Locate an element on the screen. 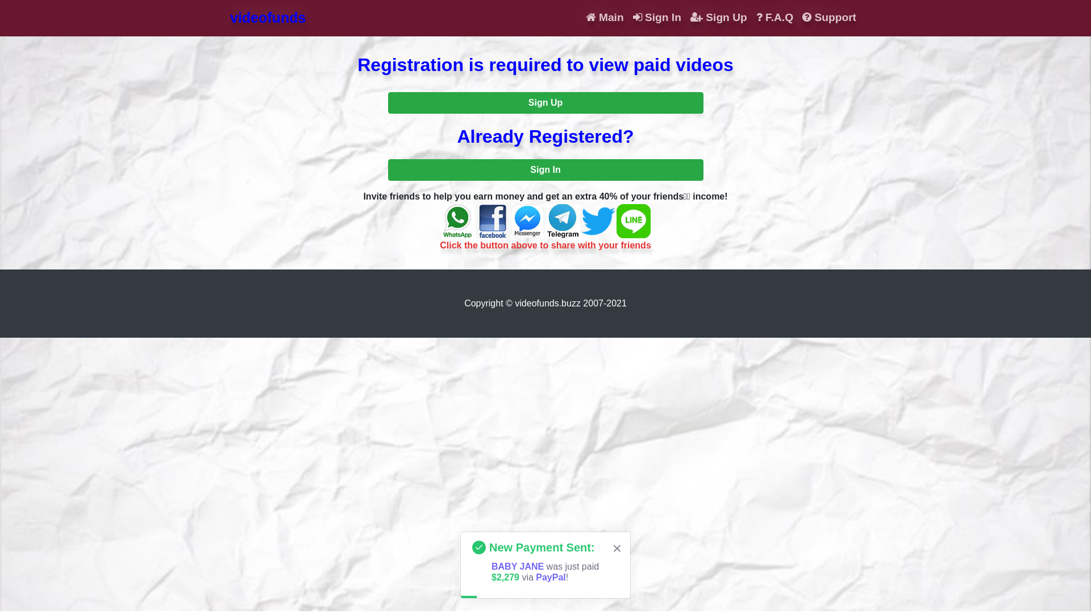 The image size is (1091, 614). videofunds is located at coordinates (268, 18).